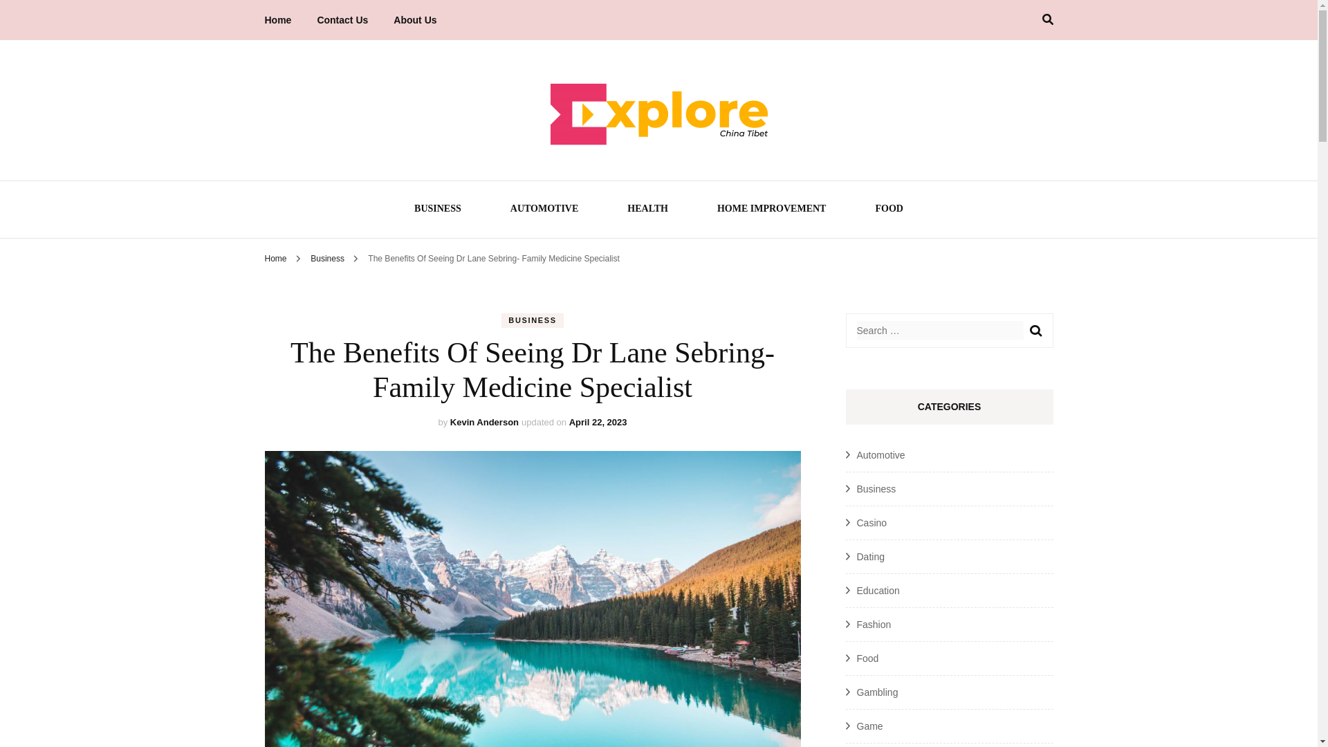  What do you see at coordinates (415, 20) in the screenshot?
I see `About Us` at bounding box center [415, 20].